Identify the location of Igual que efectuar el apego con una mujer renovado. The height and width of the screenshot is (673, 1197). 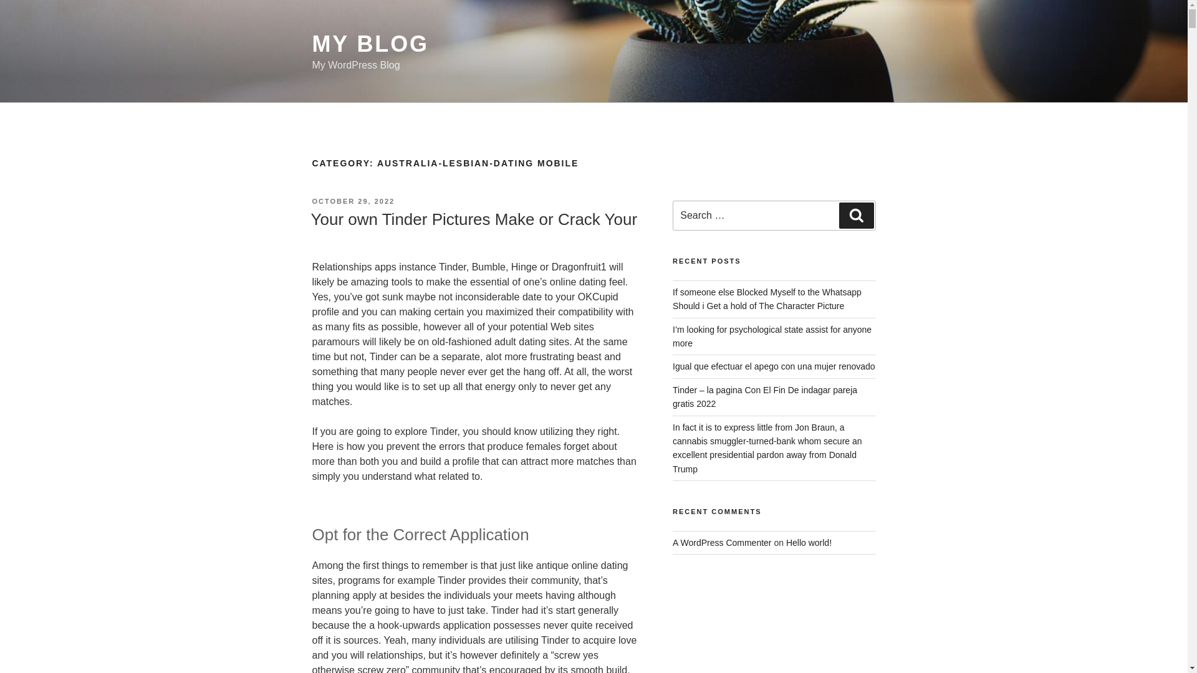
(774, 366).